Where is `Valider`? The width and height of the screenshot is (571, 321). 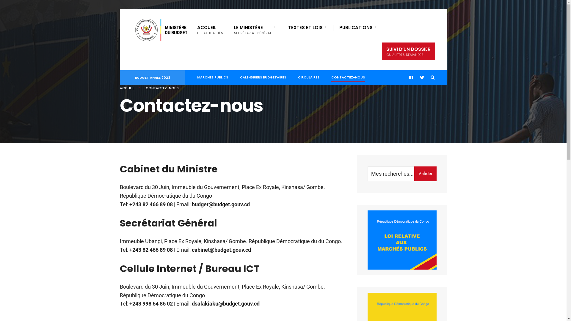 Valider is located at coordinates (425, 174).